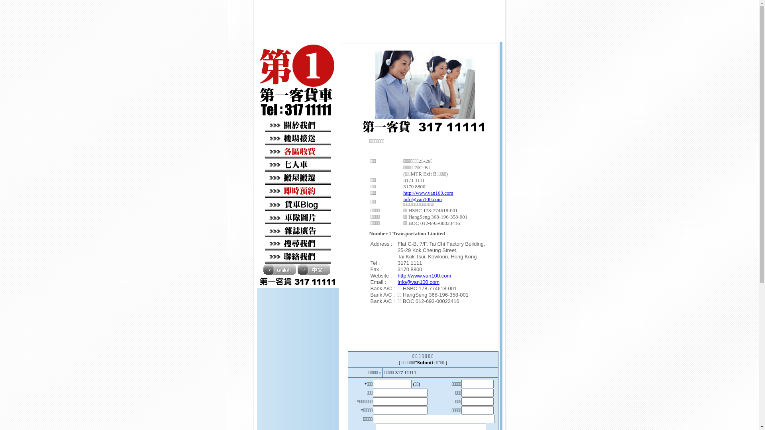  What do you see at coordinates (428, 193) in the screenshot?
I see `http://www.van100.com` at bounding box center [428, 193].